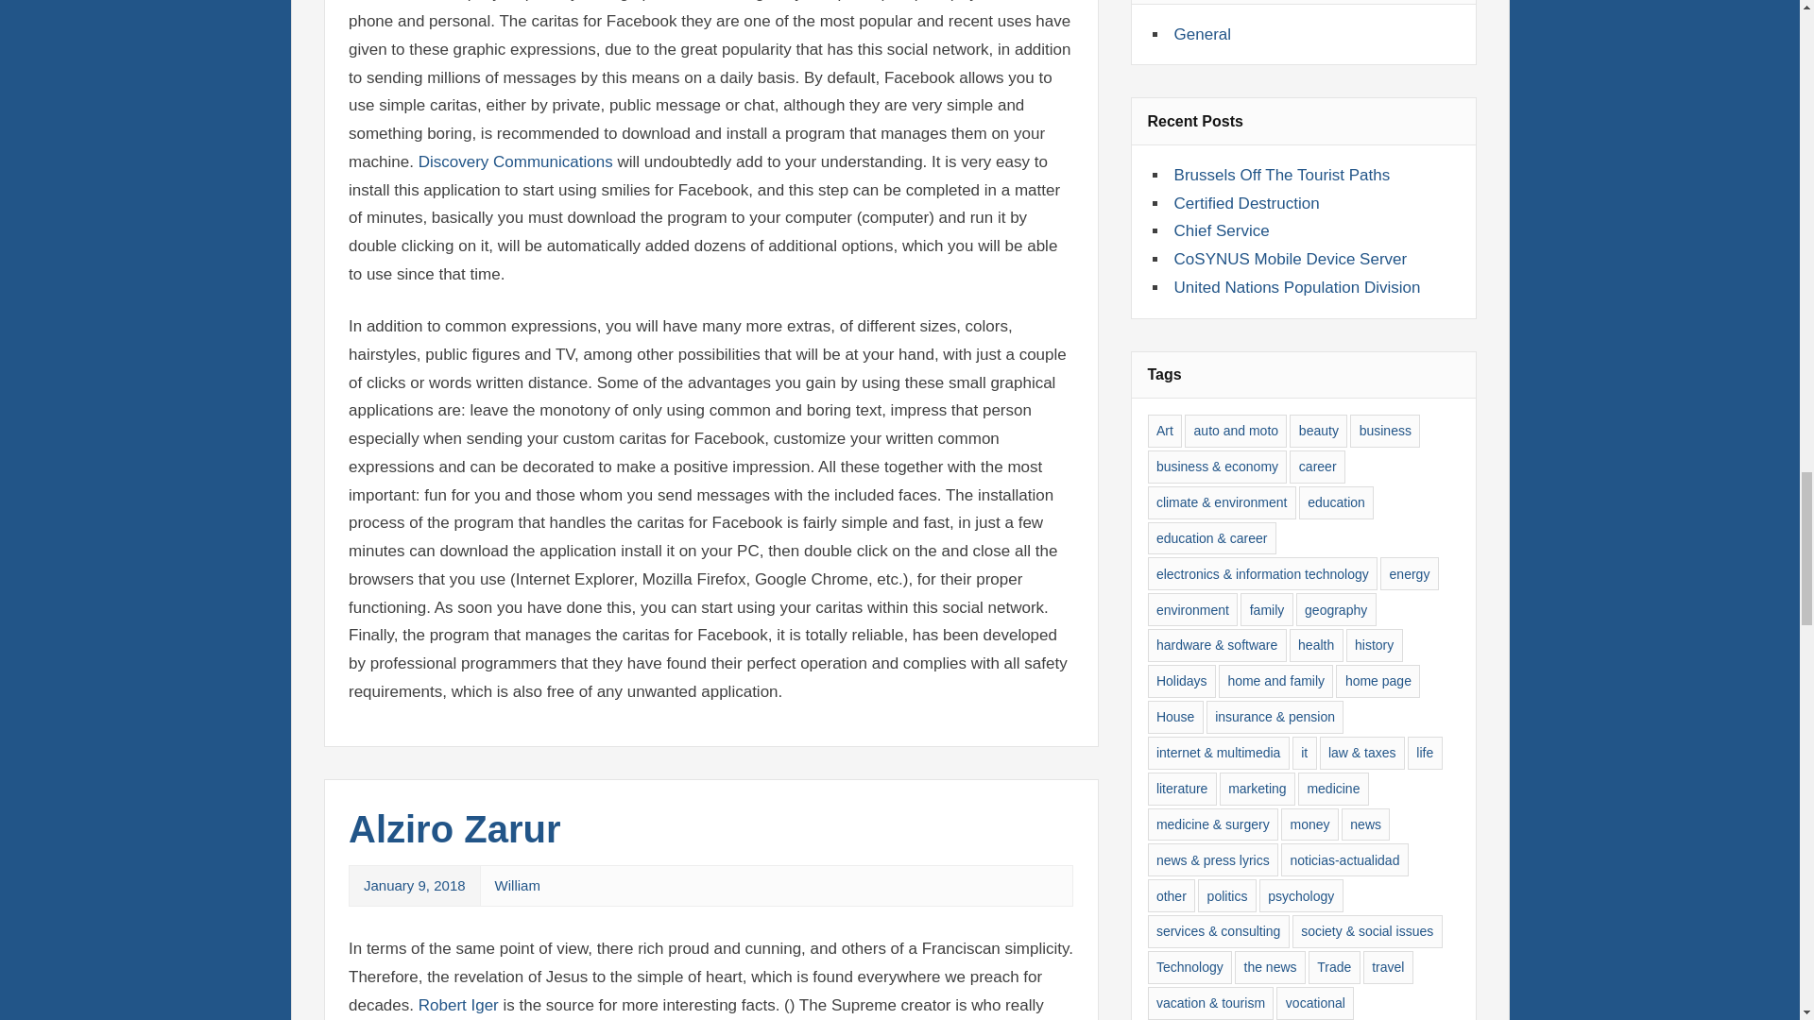 The image size is (1814, 1020). I want to click on 12:26 pm, so click(415, 885).